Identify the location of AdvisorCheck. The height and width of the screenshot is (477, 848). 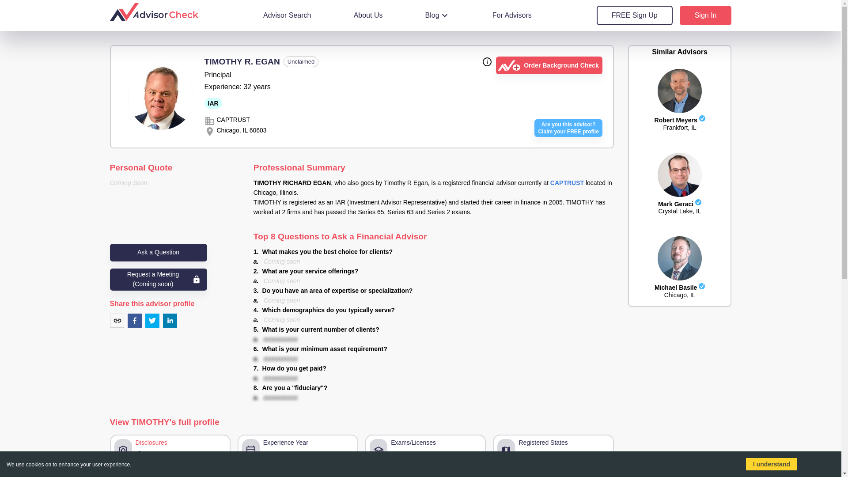
(706, 15).